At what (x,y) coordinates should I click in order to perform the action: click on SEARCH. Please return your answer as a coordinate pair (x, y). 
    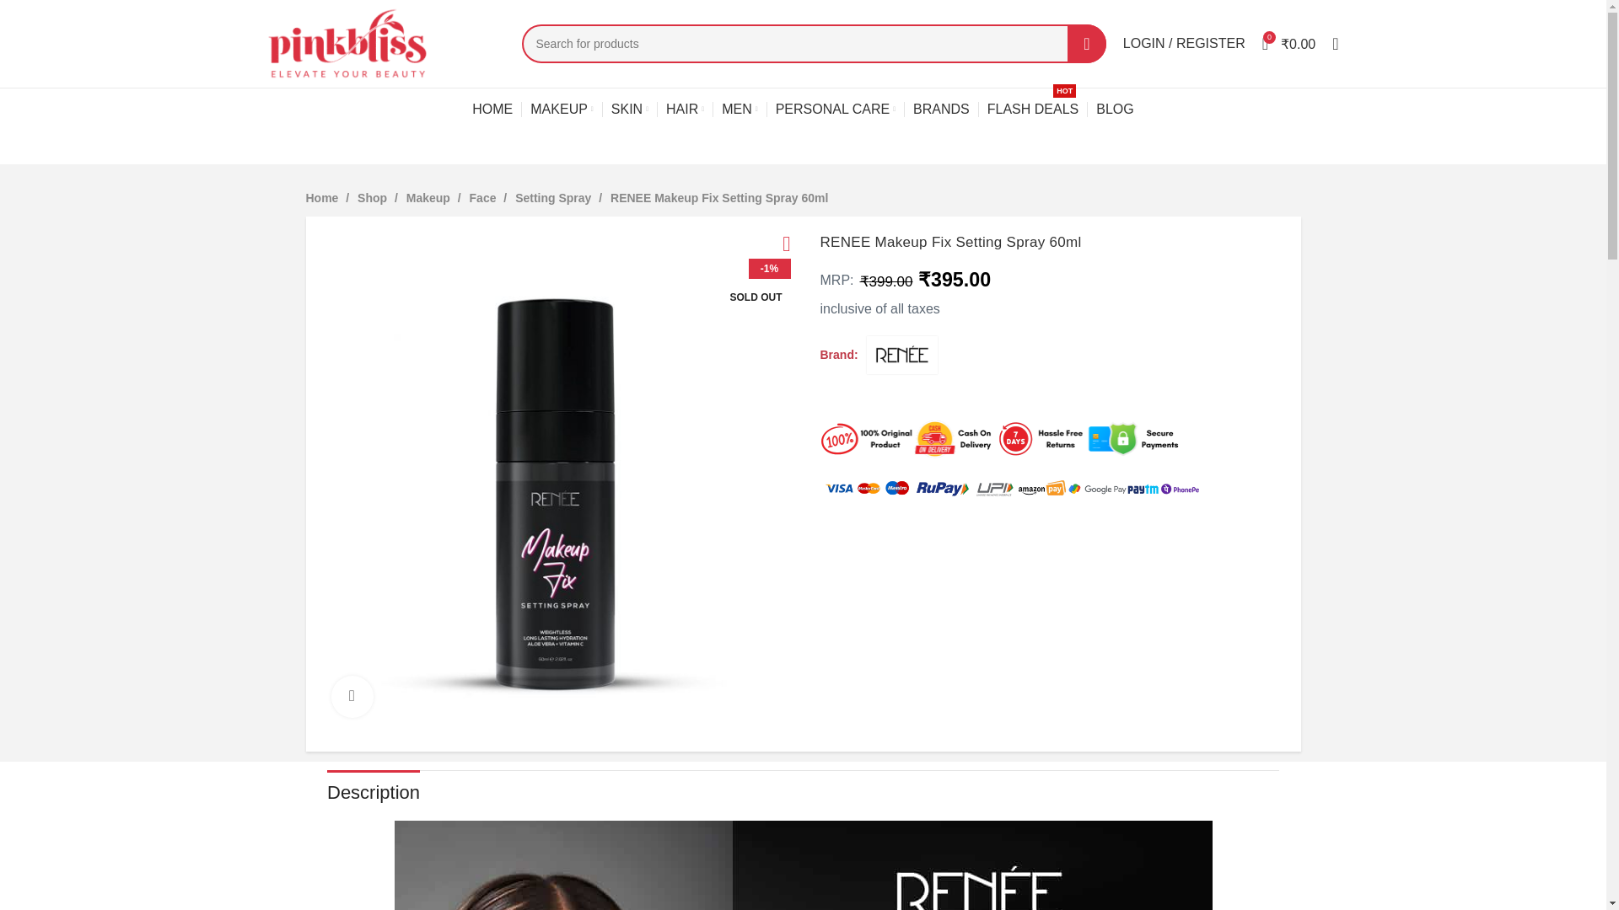
    Looking at the image, I should click on (1086, 44).